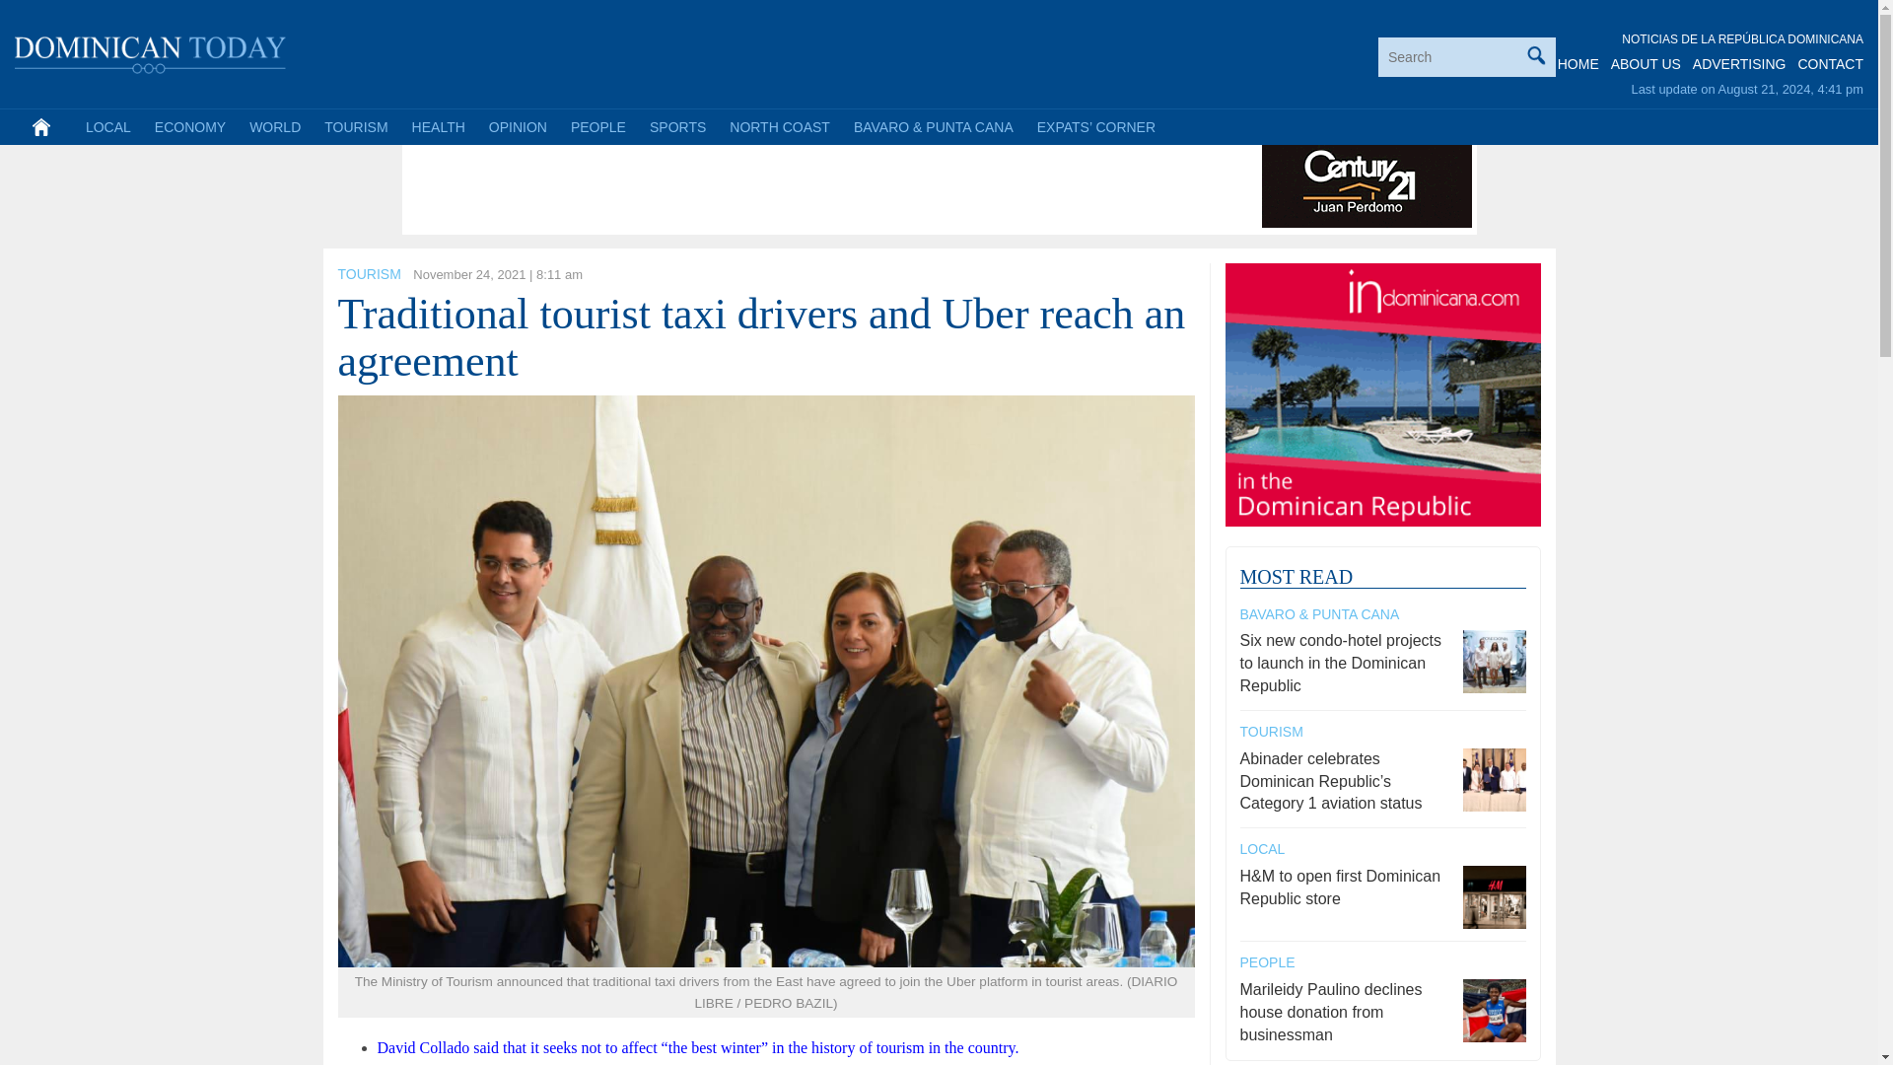 This screenshot has width=1893, height=1065. Describe the element at coordinates (1645, 64) in the screenshot. I see `ABOUT US` at that location.